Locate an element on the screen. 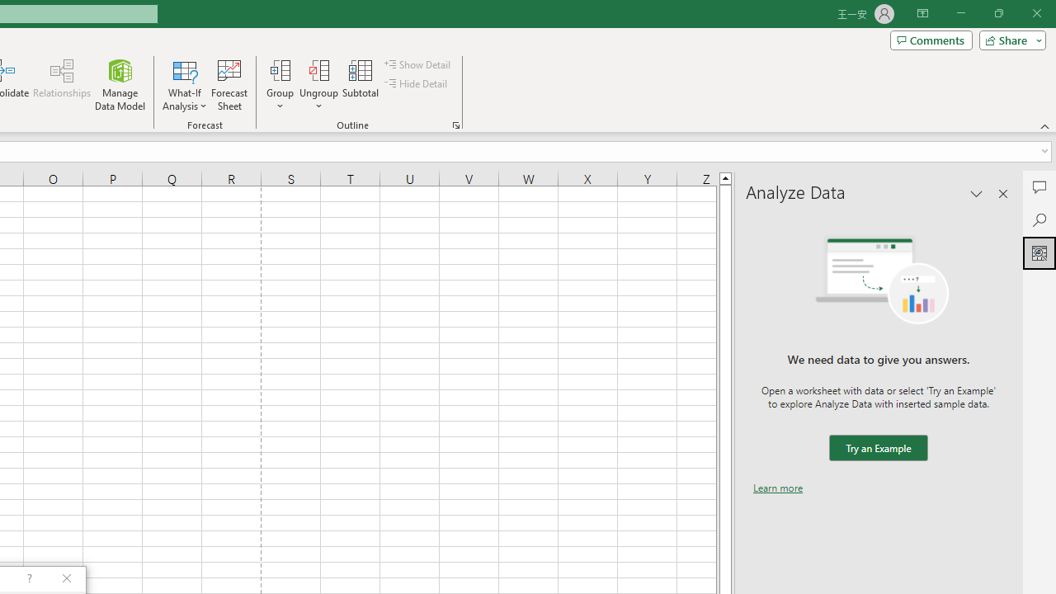  Group and Outline Settings is located at coordinates (455, 125).